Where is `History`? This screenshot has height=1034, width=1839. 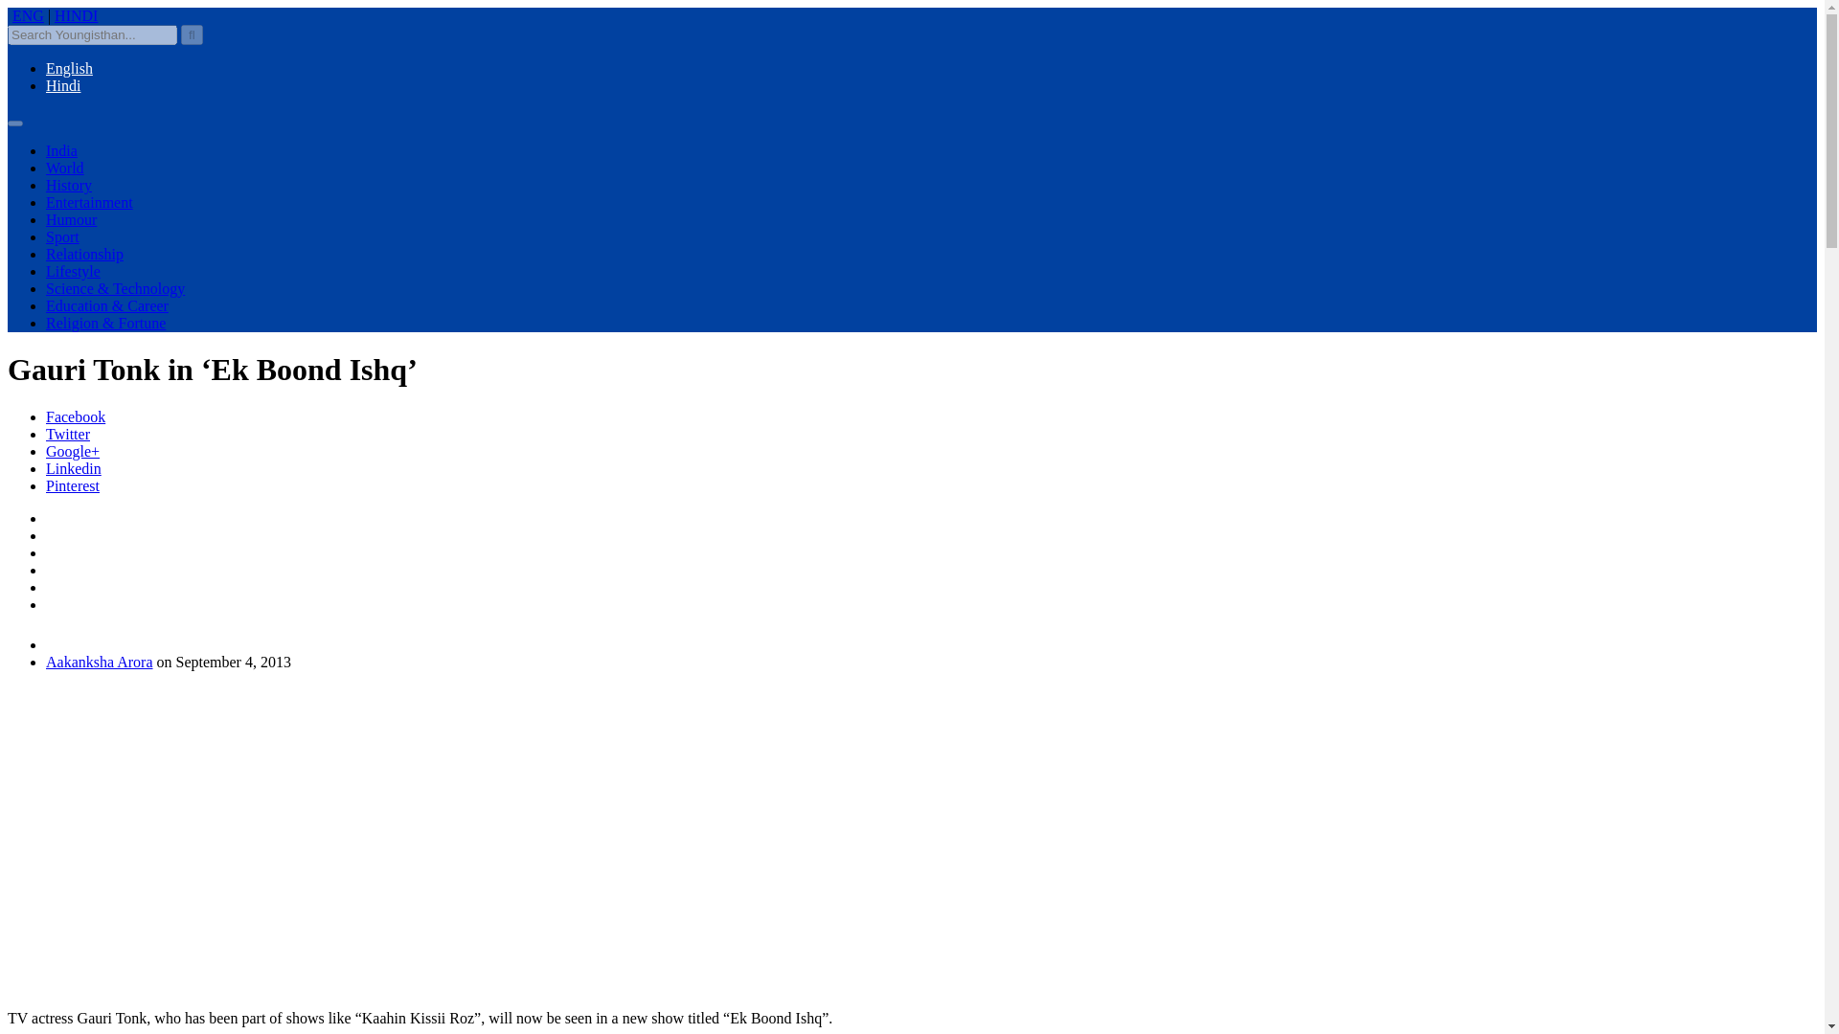
History is located at coordinates (69, 184).